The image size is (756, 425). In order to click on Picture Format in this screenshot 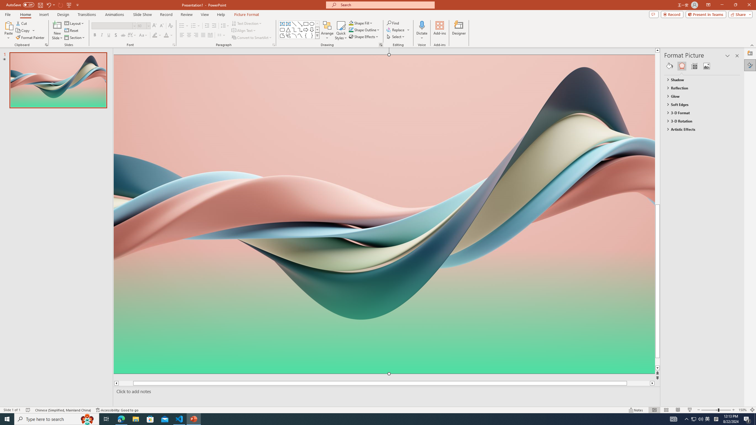, I will do `click(247, 14)`.